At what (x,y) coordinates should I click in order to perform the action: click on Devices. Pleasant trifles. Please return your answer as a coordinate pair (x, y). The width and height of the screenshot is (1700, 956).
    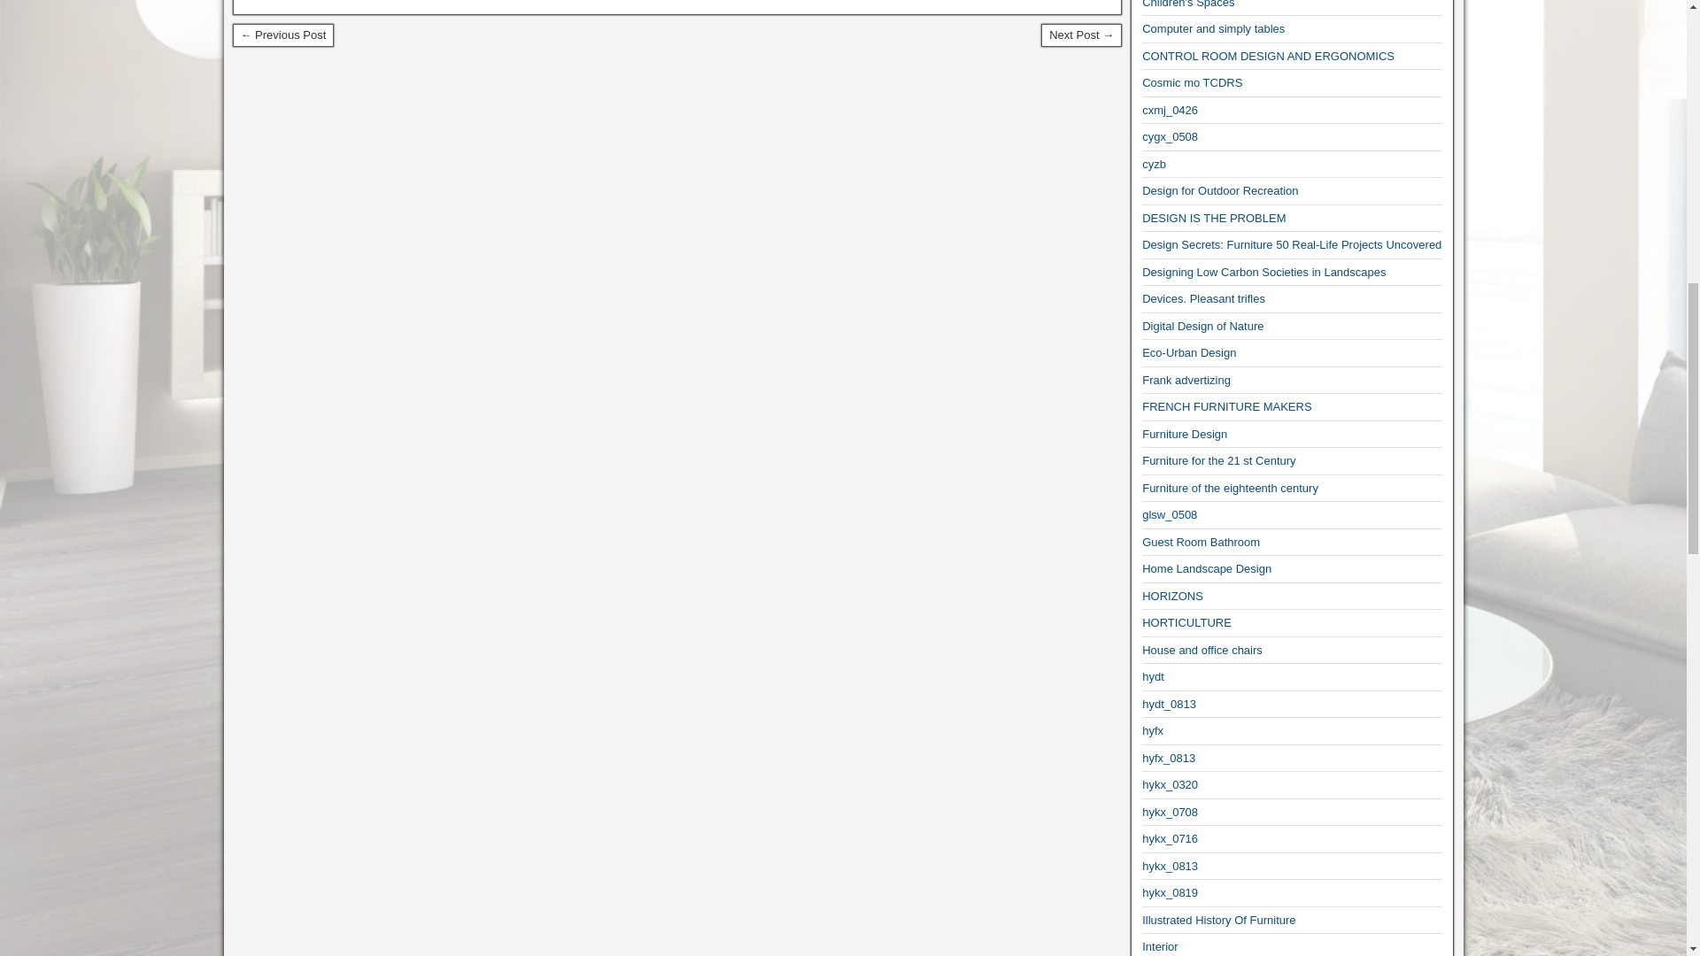
    Looking at the image, I should click on (1203, 298).